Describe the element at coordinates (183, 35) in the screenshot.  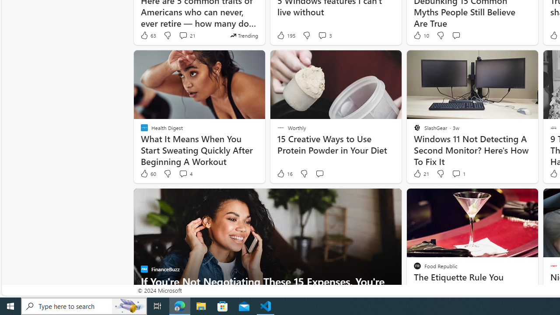
I see `View comments 21 Comment` at that location.